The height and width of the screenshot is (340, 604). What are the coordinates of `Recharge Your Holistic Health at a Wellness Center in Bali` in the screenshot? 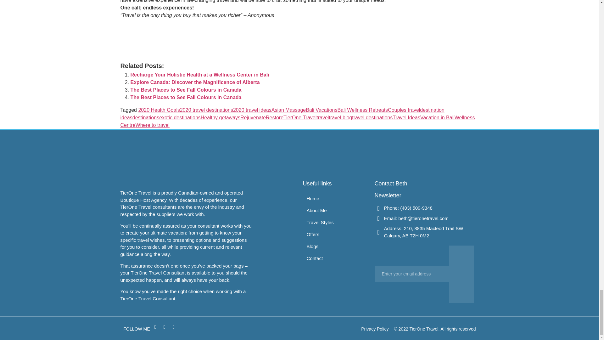 It's located at (199, 75).